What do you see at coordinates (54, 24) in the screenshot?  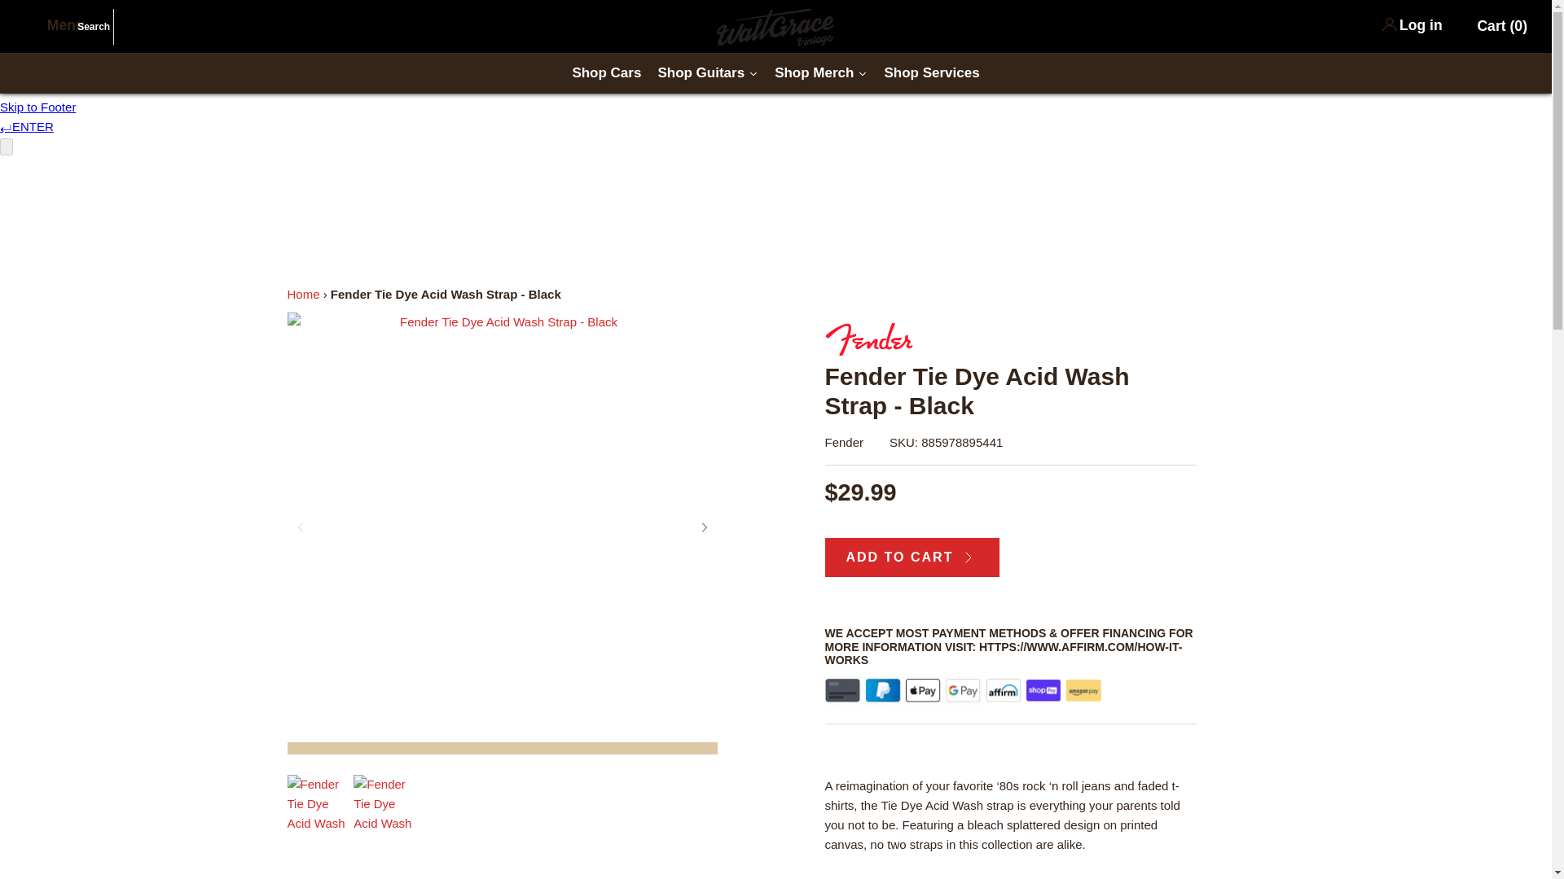 I see `GROUP 2 CREATED WITH SKETCH. Menu` at bounding box center [54, 24].